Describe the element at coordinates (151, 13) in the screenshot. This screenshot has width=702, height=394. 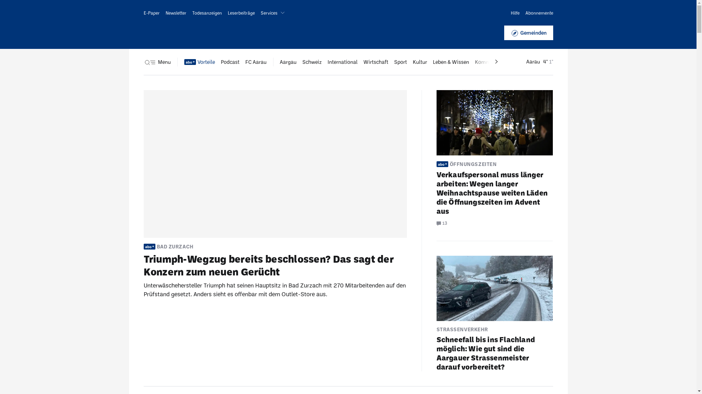
I see `E-Paper` at that location.